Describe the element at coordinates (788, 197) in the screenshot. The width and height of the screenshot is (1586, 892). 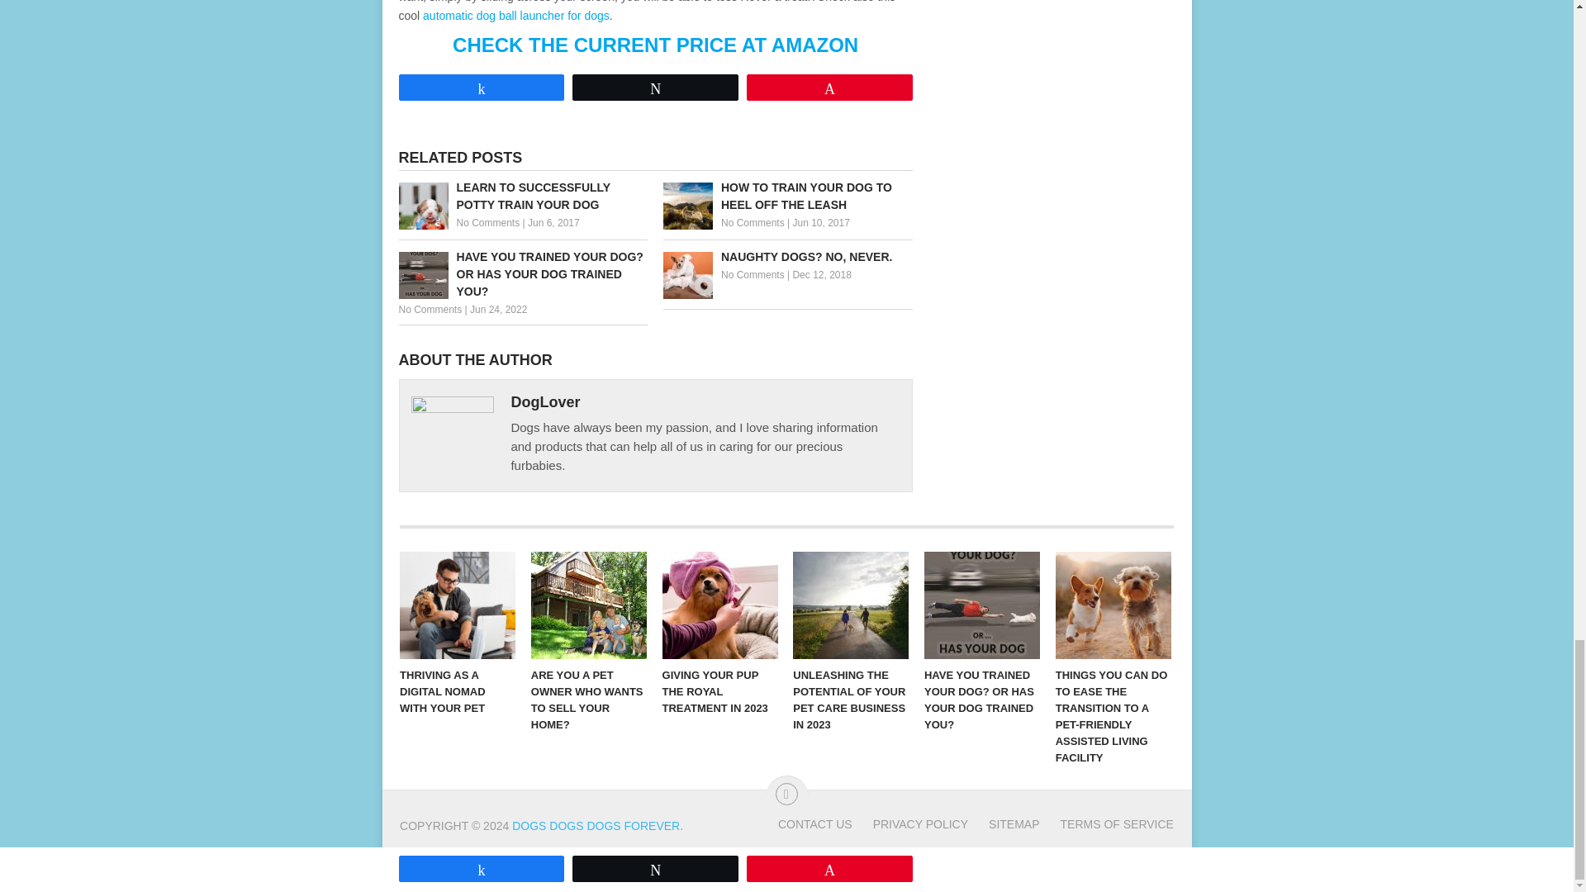
I see `How To Train Your Dog To Heel Off The Leash` at that location.